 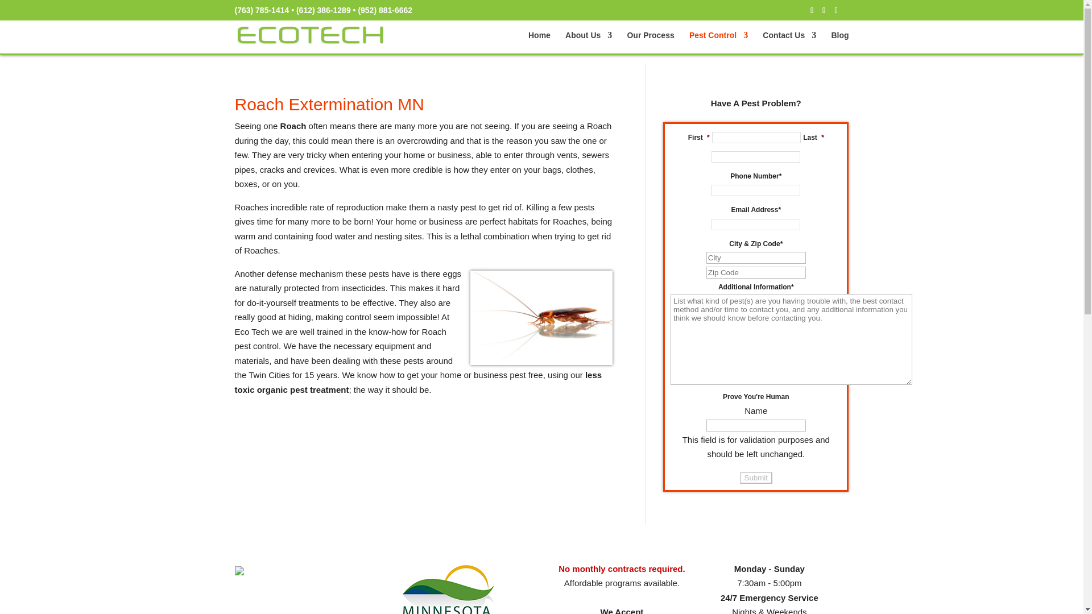 What do you see at coordinates (539, 42) in the screenshot?
I see `Home` at bounding box center [539, 42].